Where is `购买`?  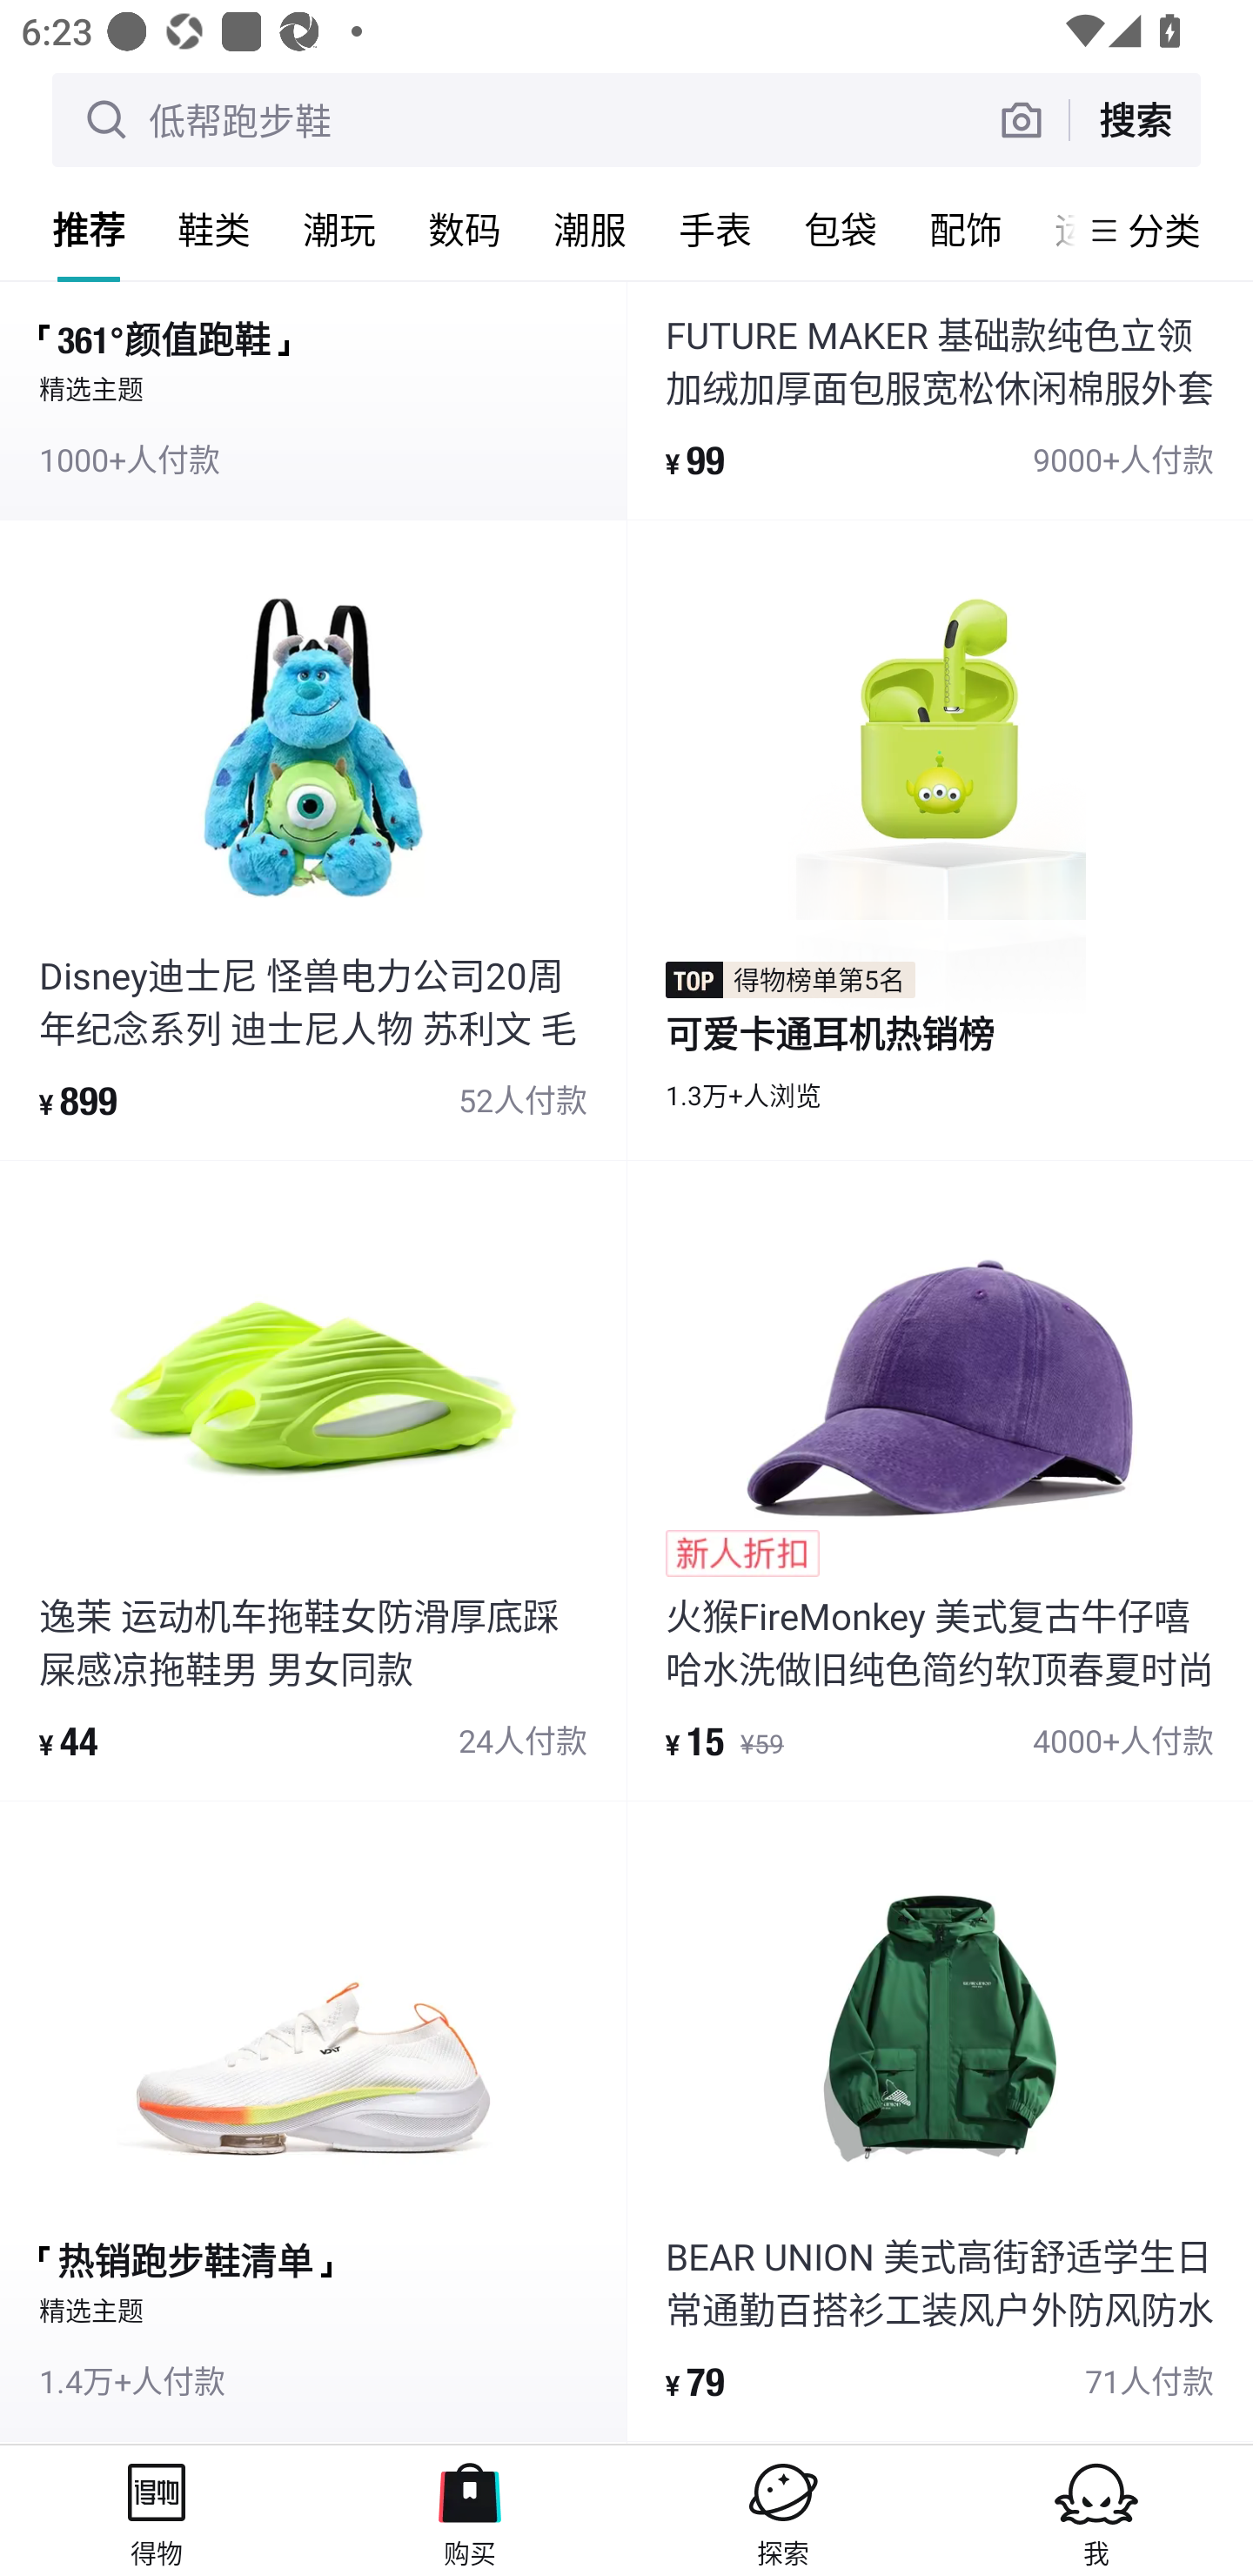 购买 is located at coordinates (470, 2510).